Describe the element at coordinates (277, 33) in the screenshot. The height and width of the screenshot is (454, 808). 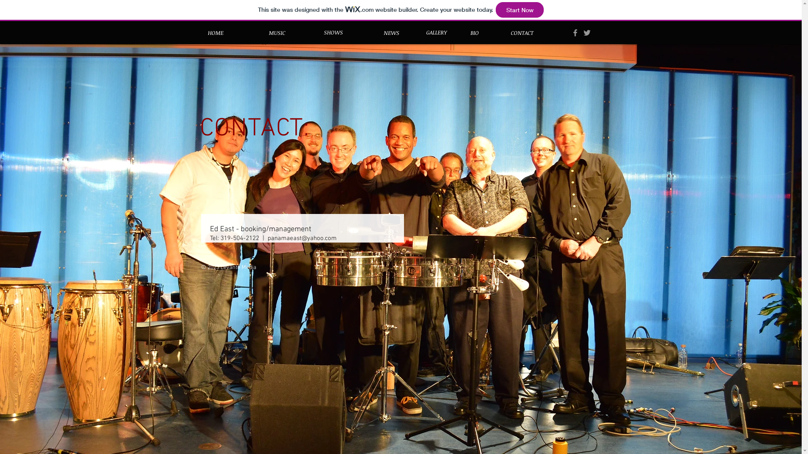
I see `MUSIC` at that location.